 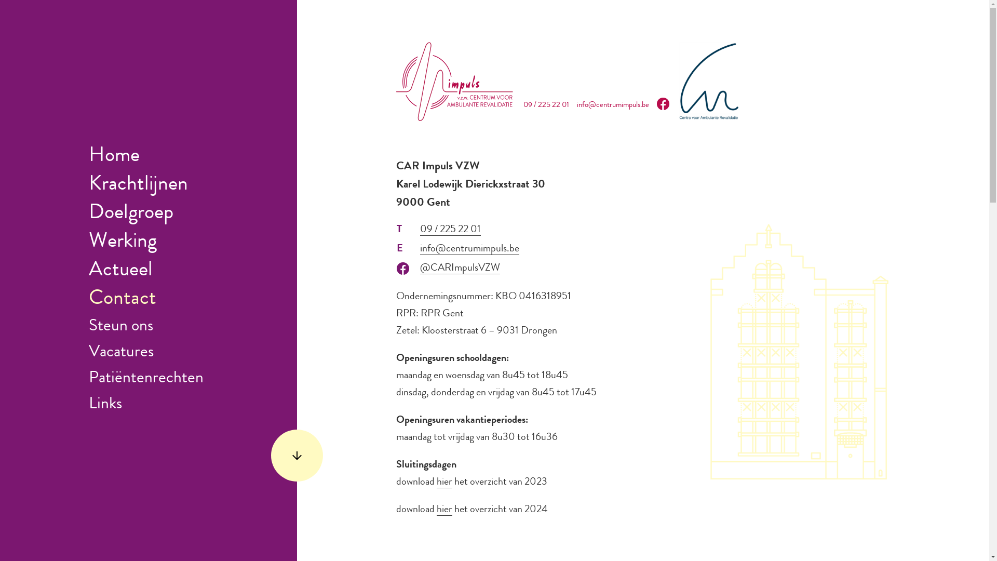 What do you see at coordinates (444, 510) in the screenshot?
I see `hier` at bounding box center [444, 510].